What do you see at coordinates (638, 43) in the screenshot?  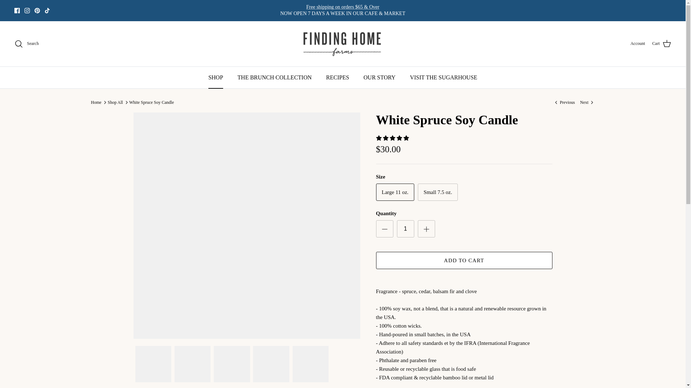 I see `Account` at bounding box center [638, 43].